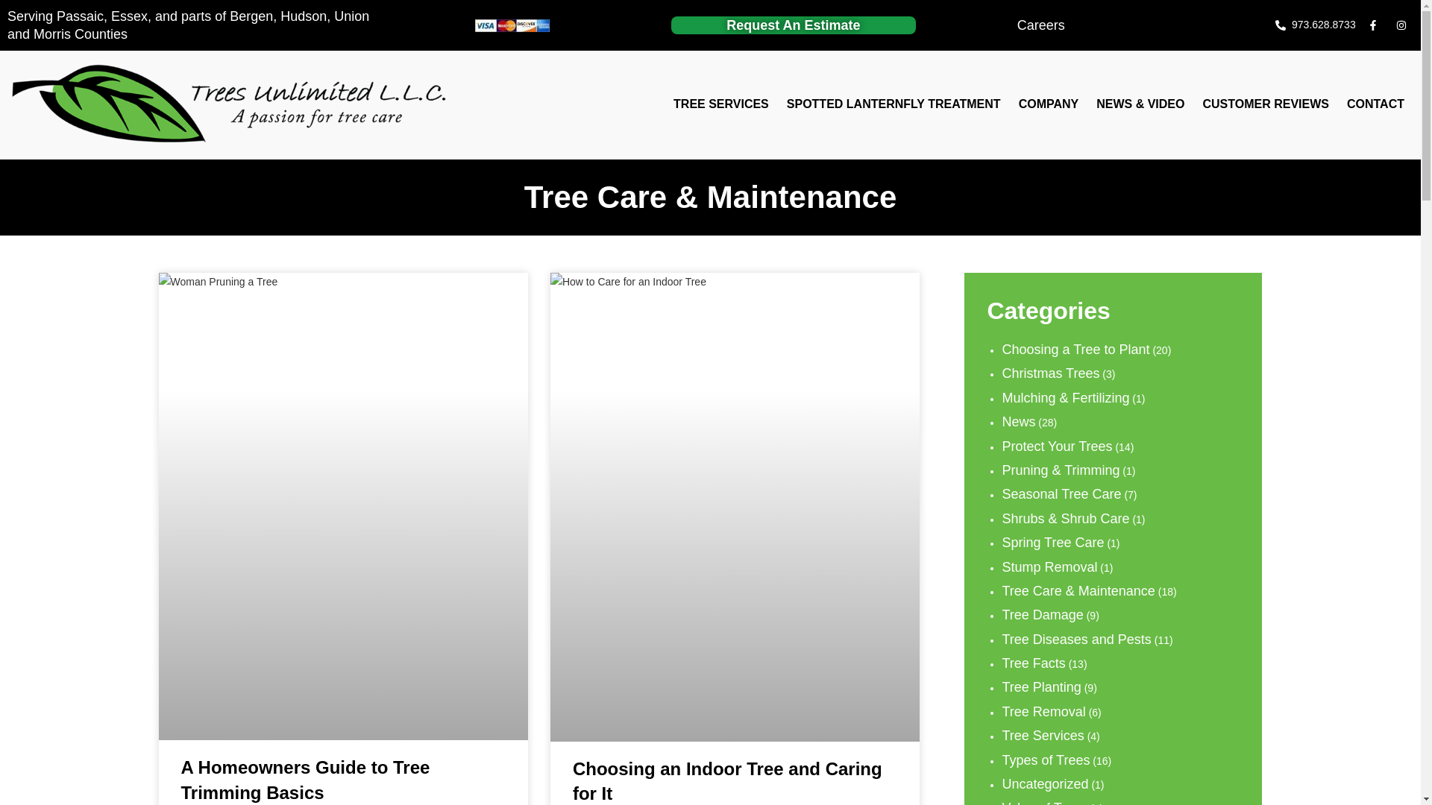 Image resolution: width=1432 pixels, height=805 pixels. What do you see at coordinates (1375, 104) in the screenshot?
I see `CONTACT` at bounding box center [1375, 104].